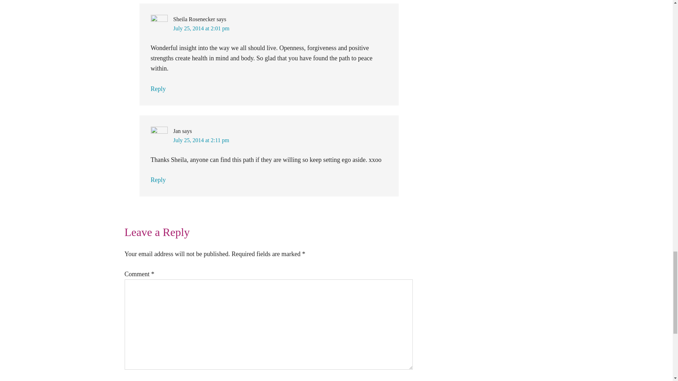 This screenshot has height=381, width=678. I want to click on July 25, 2014 at 2:11 pm, so click(201, 140).